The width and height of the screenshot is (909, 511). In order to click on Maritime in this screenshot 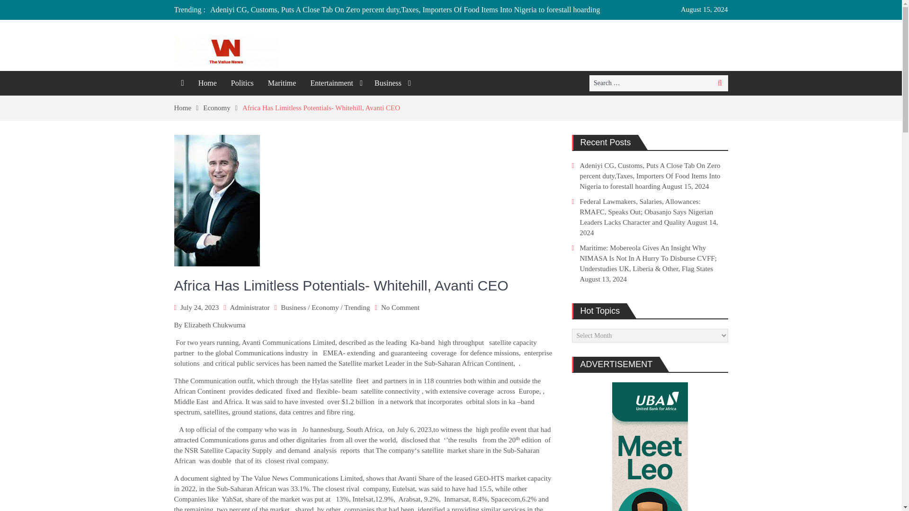, I will do `click(282, 83)`.